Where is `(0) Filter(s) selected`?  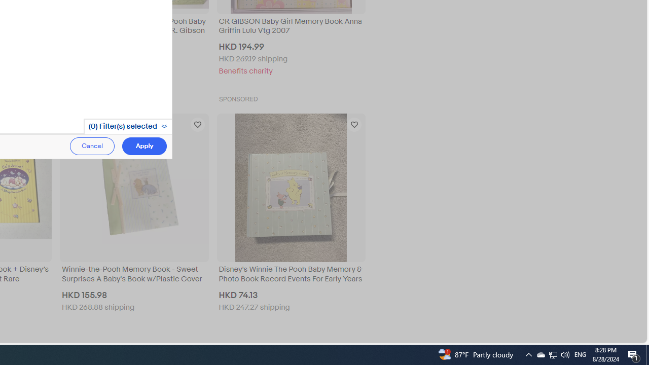 (0) Filter(s) selected is located at coordinates (127, 126).